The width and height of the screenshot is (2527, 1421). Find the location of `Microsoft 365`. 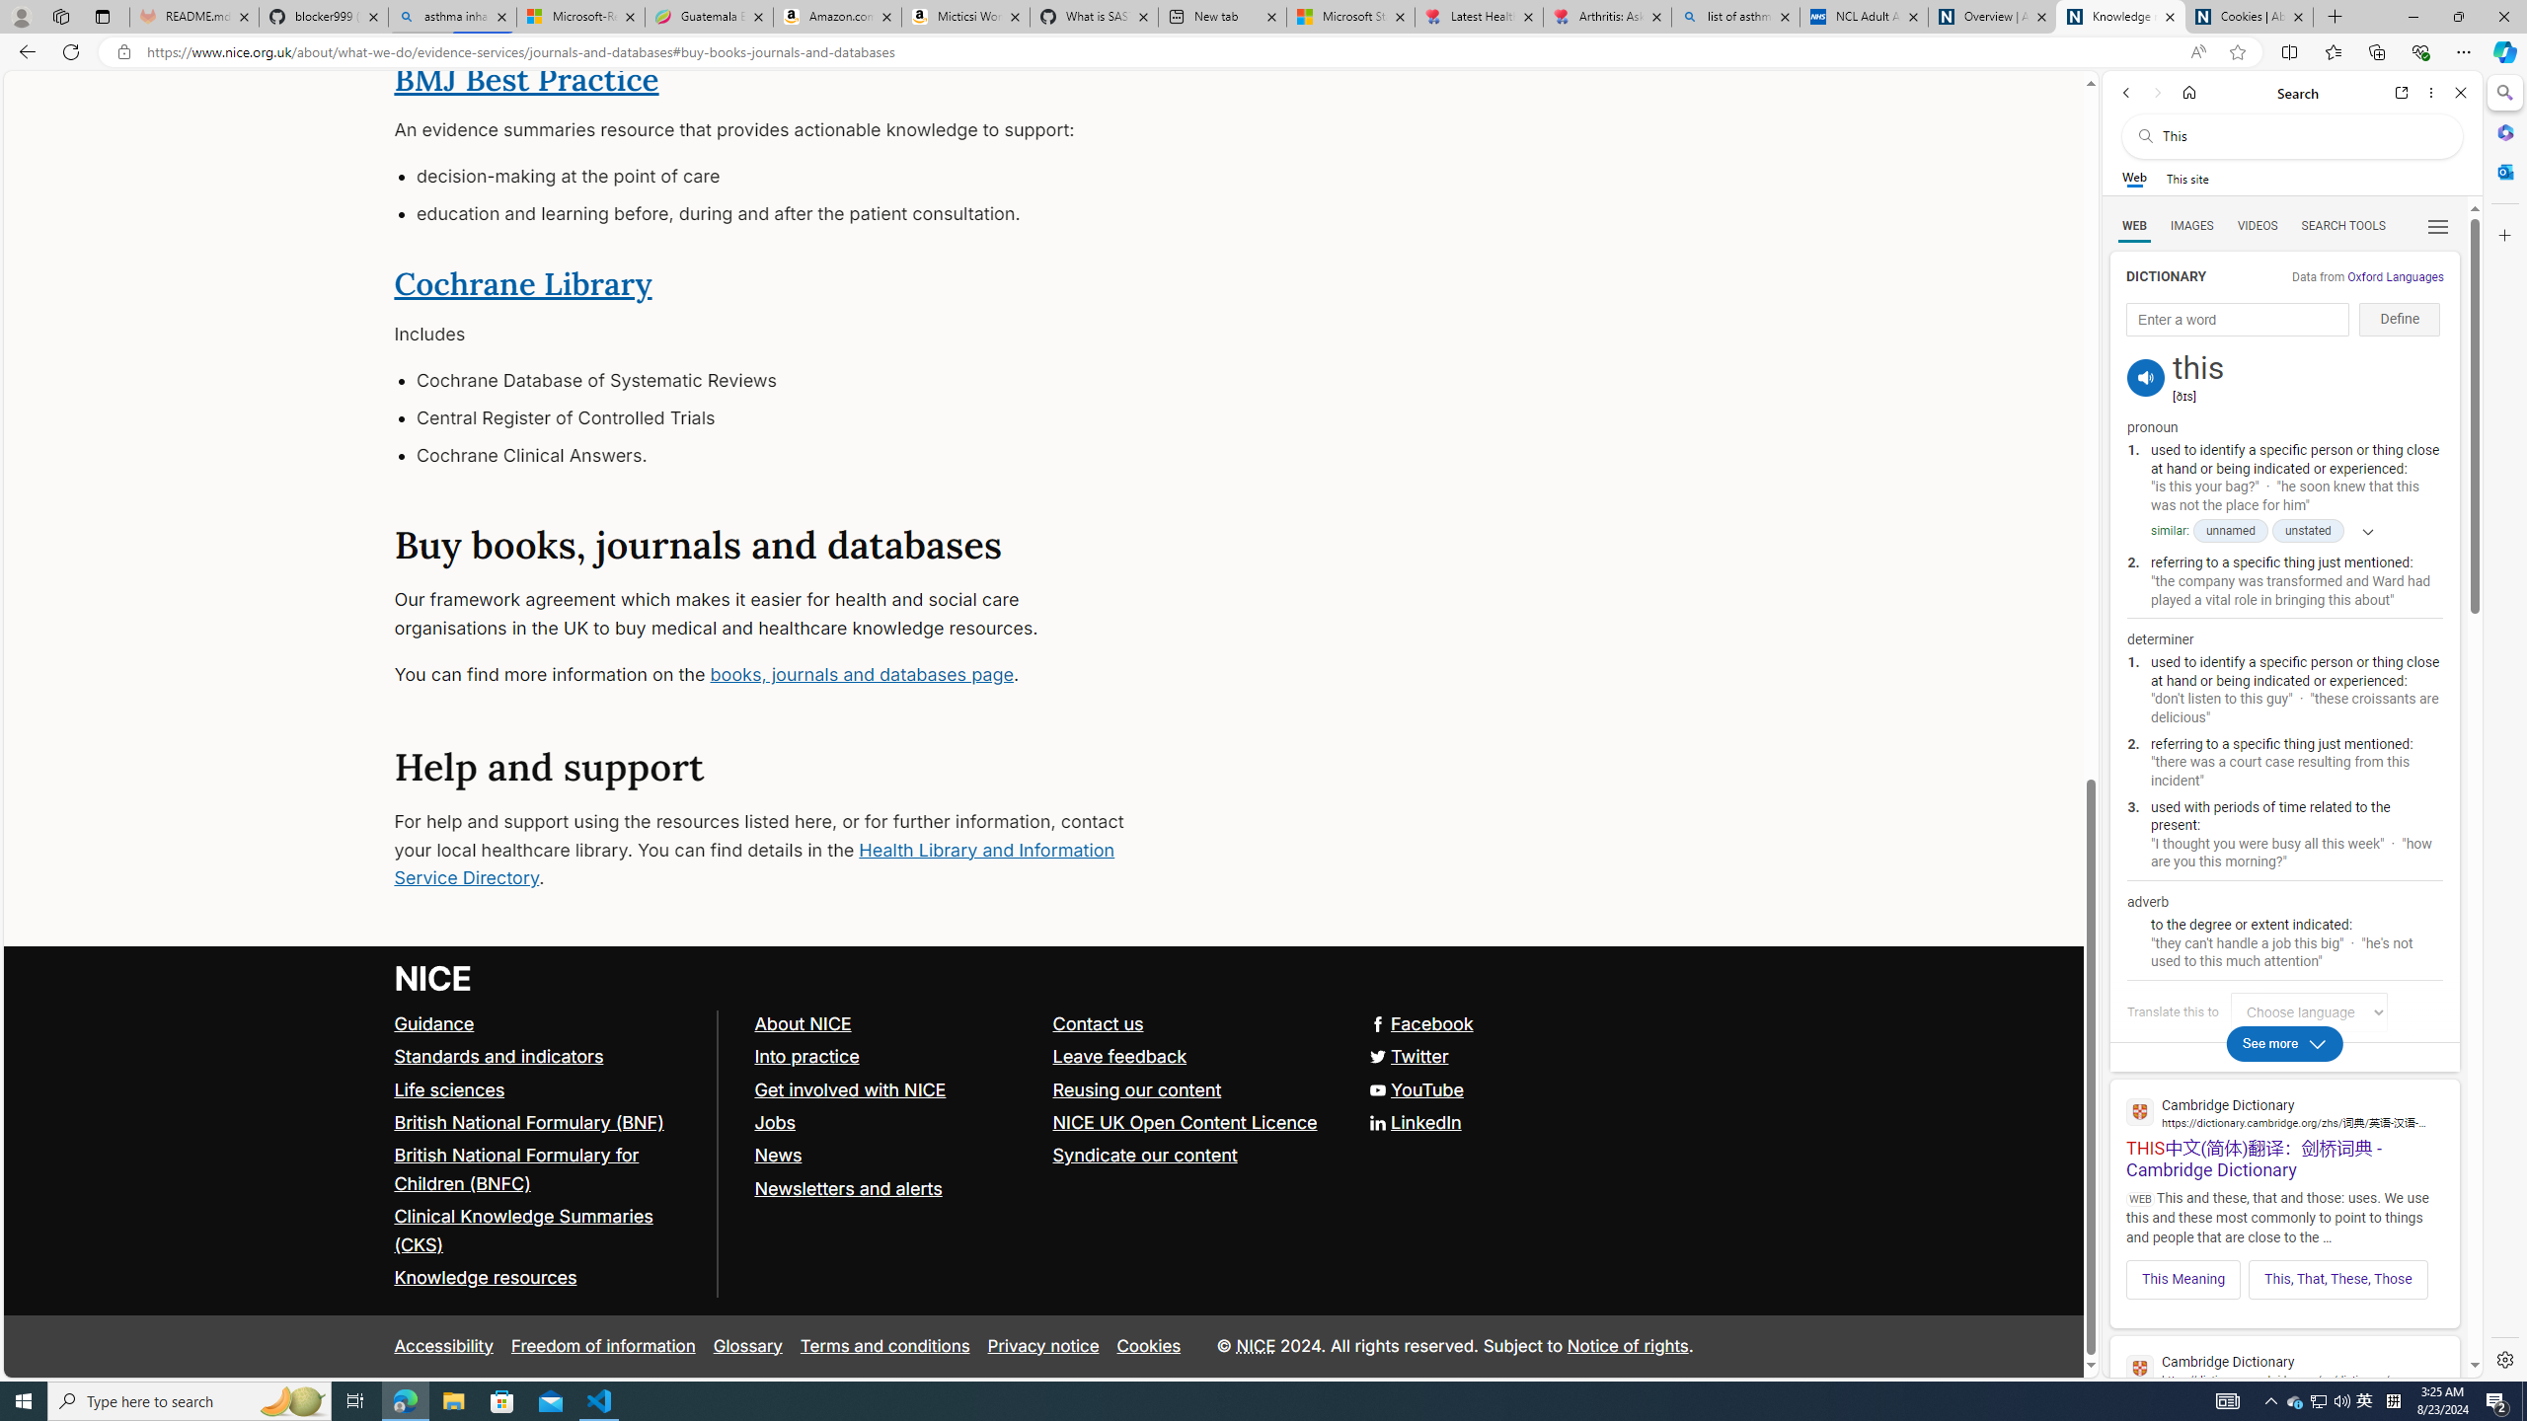

Microsoft 365 is located at coordinates (2503, 132).